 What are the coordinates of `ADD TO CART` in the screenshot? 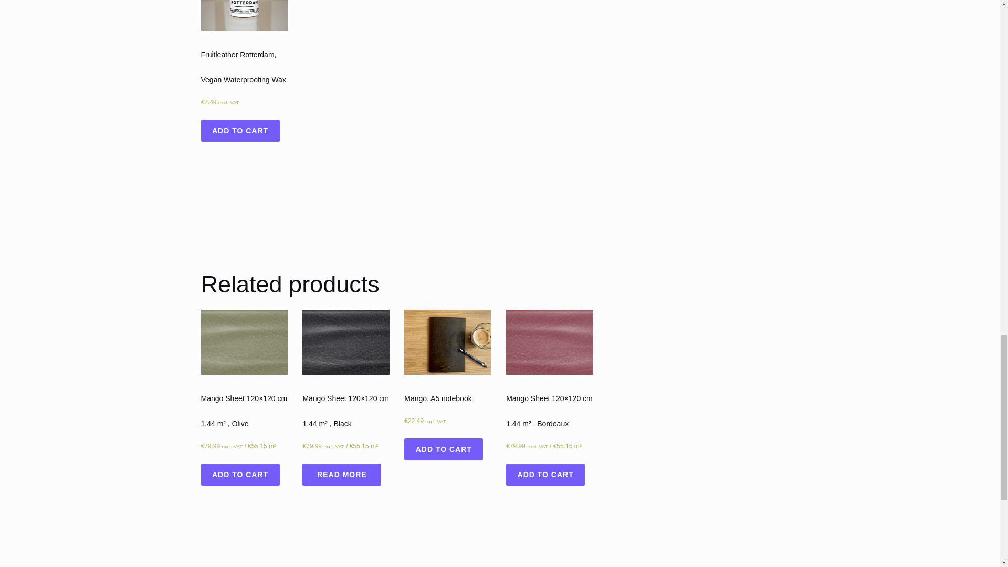 It's located at (545, 475).